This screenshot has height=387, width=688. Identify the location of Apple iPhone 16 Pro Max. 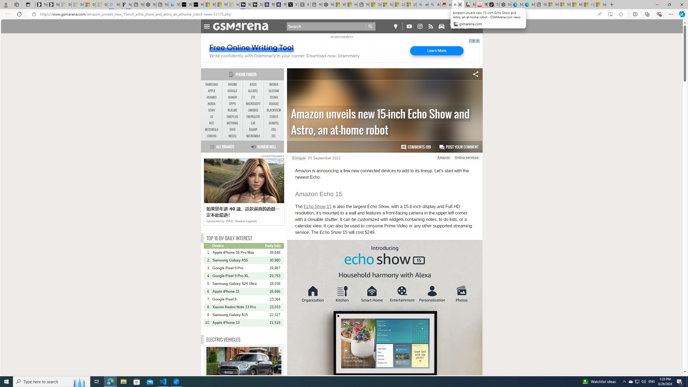
(238, 252).